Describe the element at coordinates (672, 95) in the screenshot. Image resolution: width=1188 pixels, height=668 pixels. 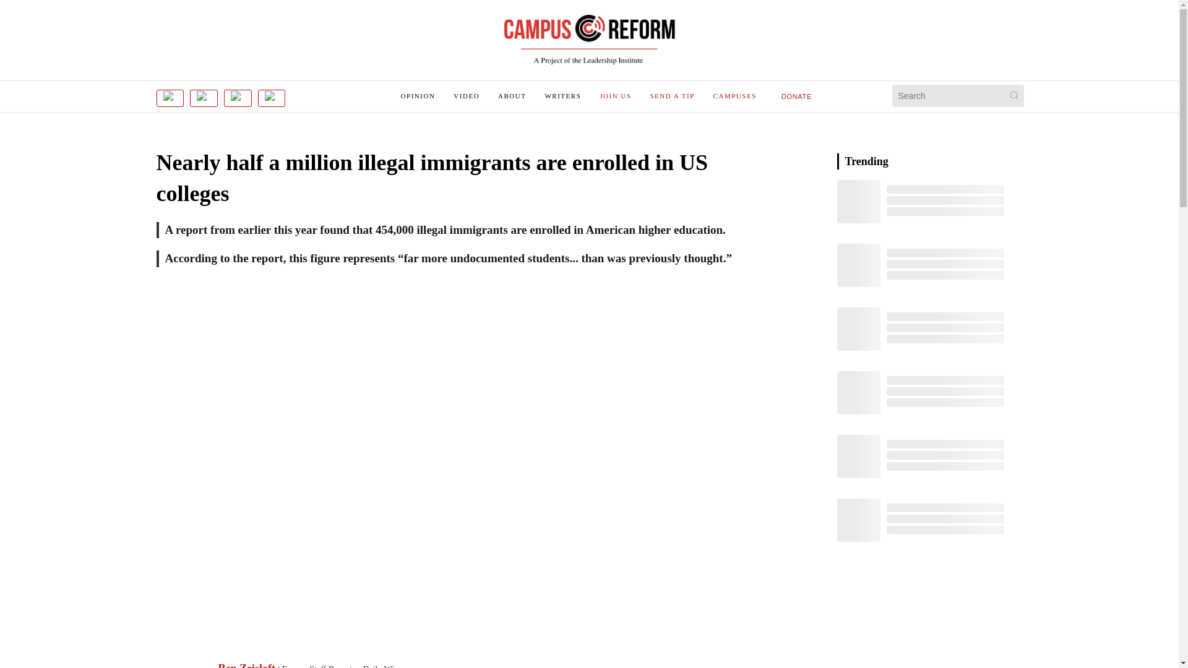
I see `SEND A TIP` at that location.